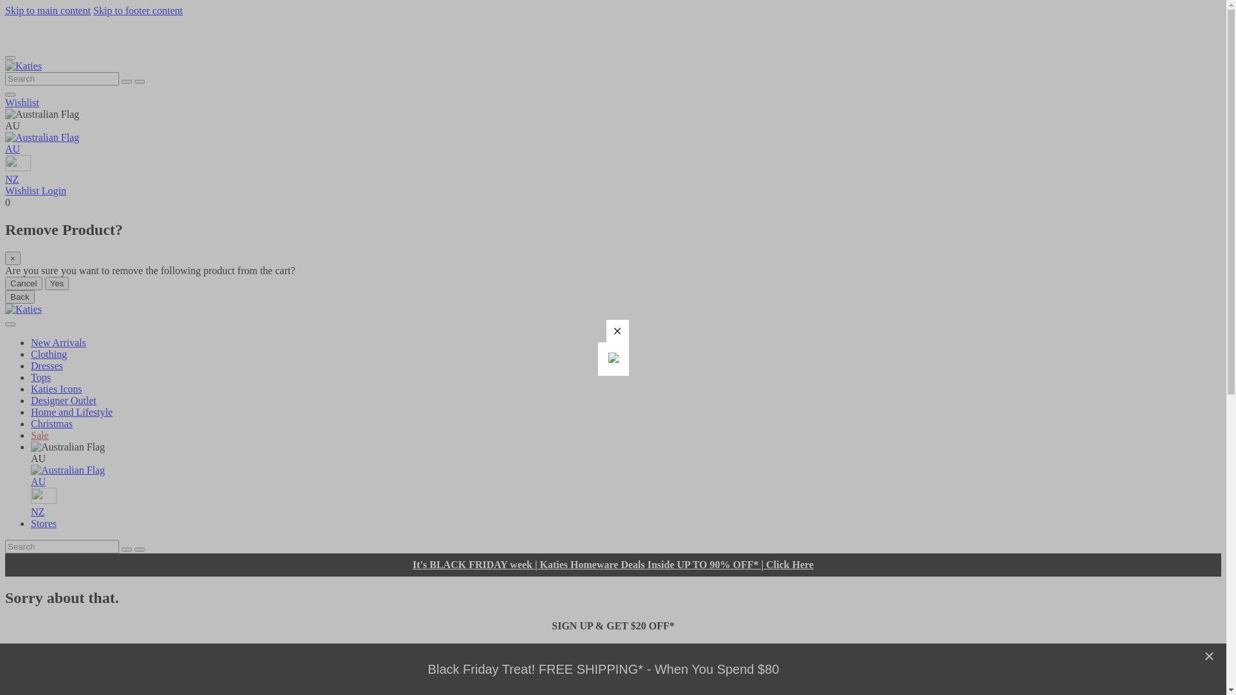 The image size is (1236, 695). What do you see at coordinates (24, 283) in the screenshot?
I see `Cancel` at bounding box center [24, 283].